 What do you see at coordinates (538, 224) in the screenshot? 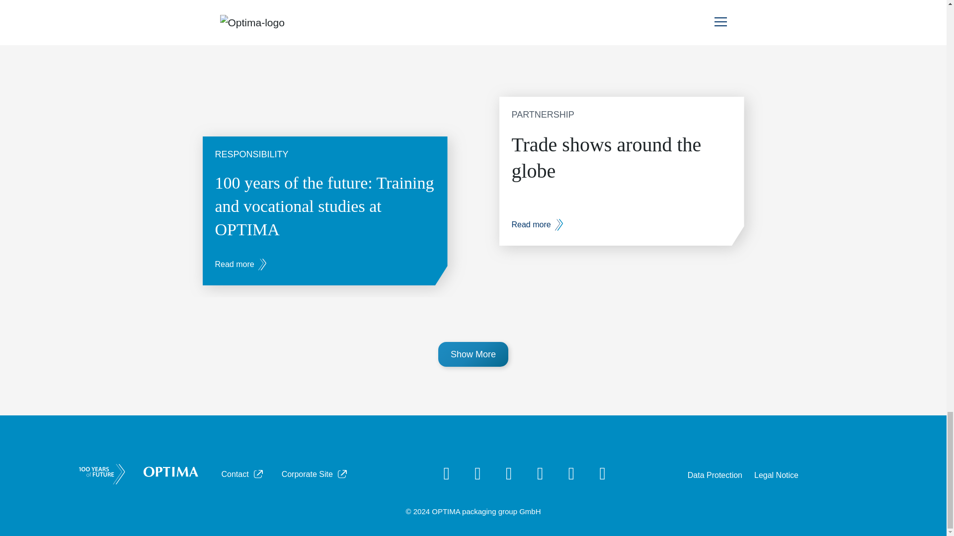
I see `Read more` at bounding box center [538, 224].